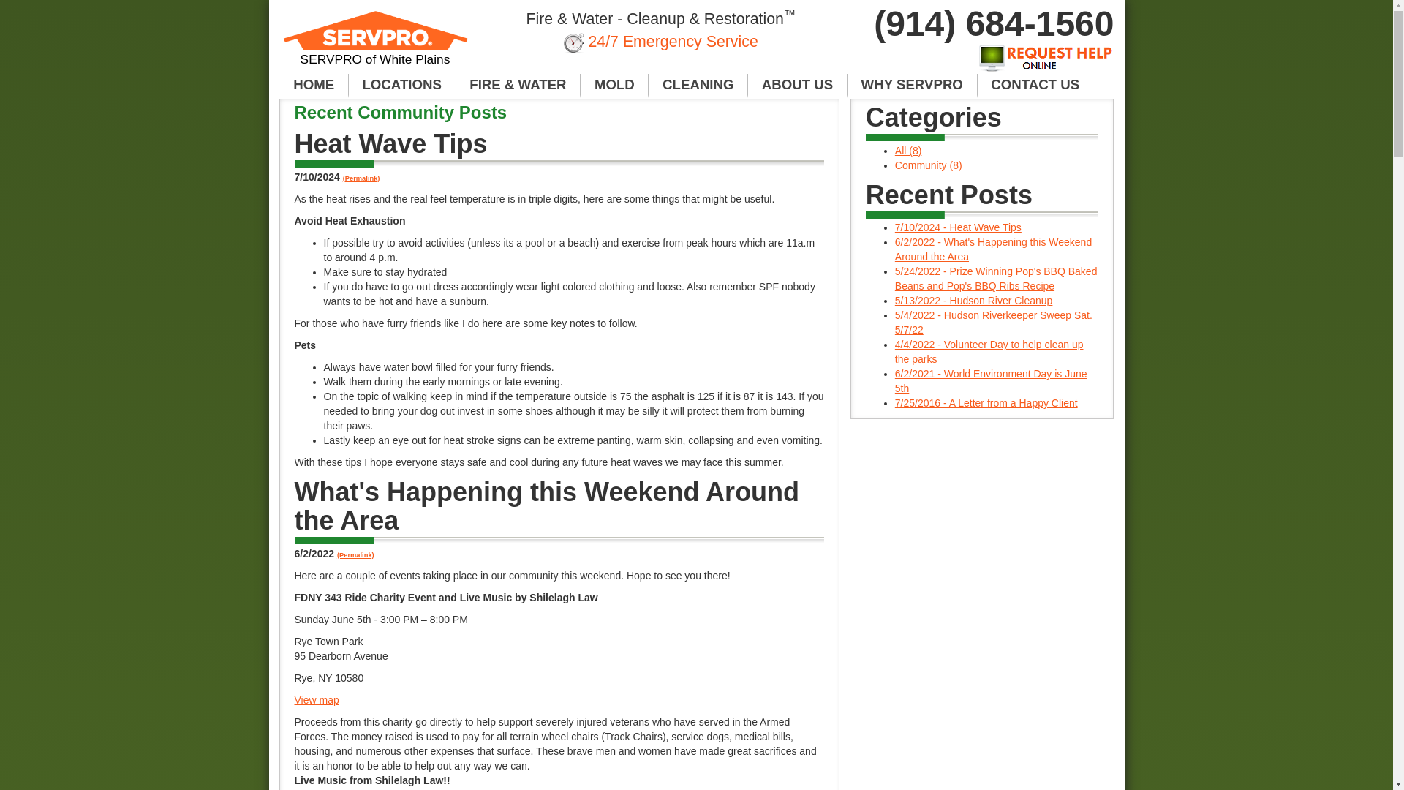  What do you see at coordinates (402, 85) in the screenshot?
I see `LOCATIONS` at bounding box center [402, 85].